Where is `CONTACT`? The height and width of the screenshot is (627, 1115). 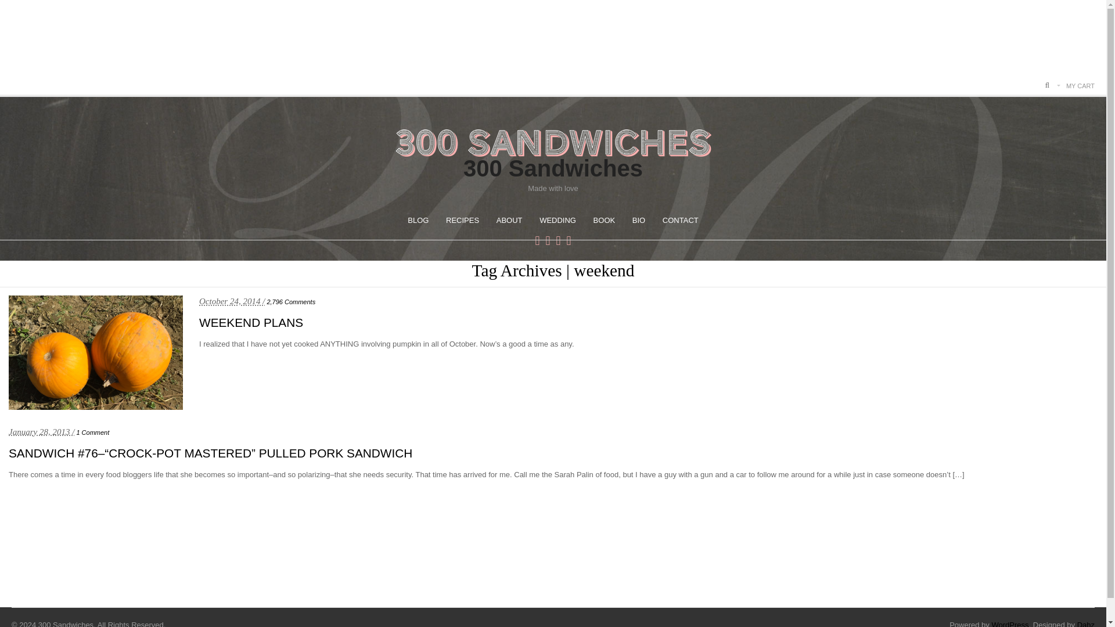 CONTACT is located at coordinates (681, 220).